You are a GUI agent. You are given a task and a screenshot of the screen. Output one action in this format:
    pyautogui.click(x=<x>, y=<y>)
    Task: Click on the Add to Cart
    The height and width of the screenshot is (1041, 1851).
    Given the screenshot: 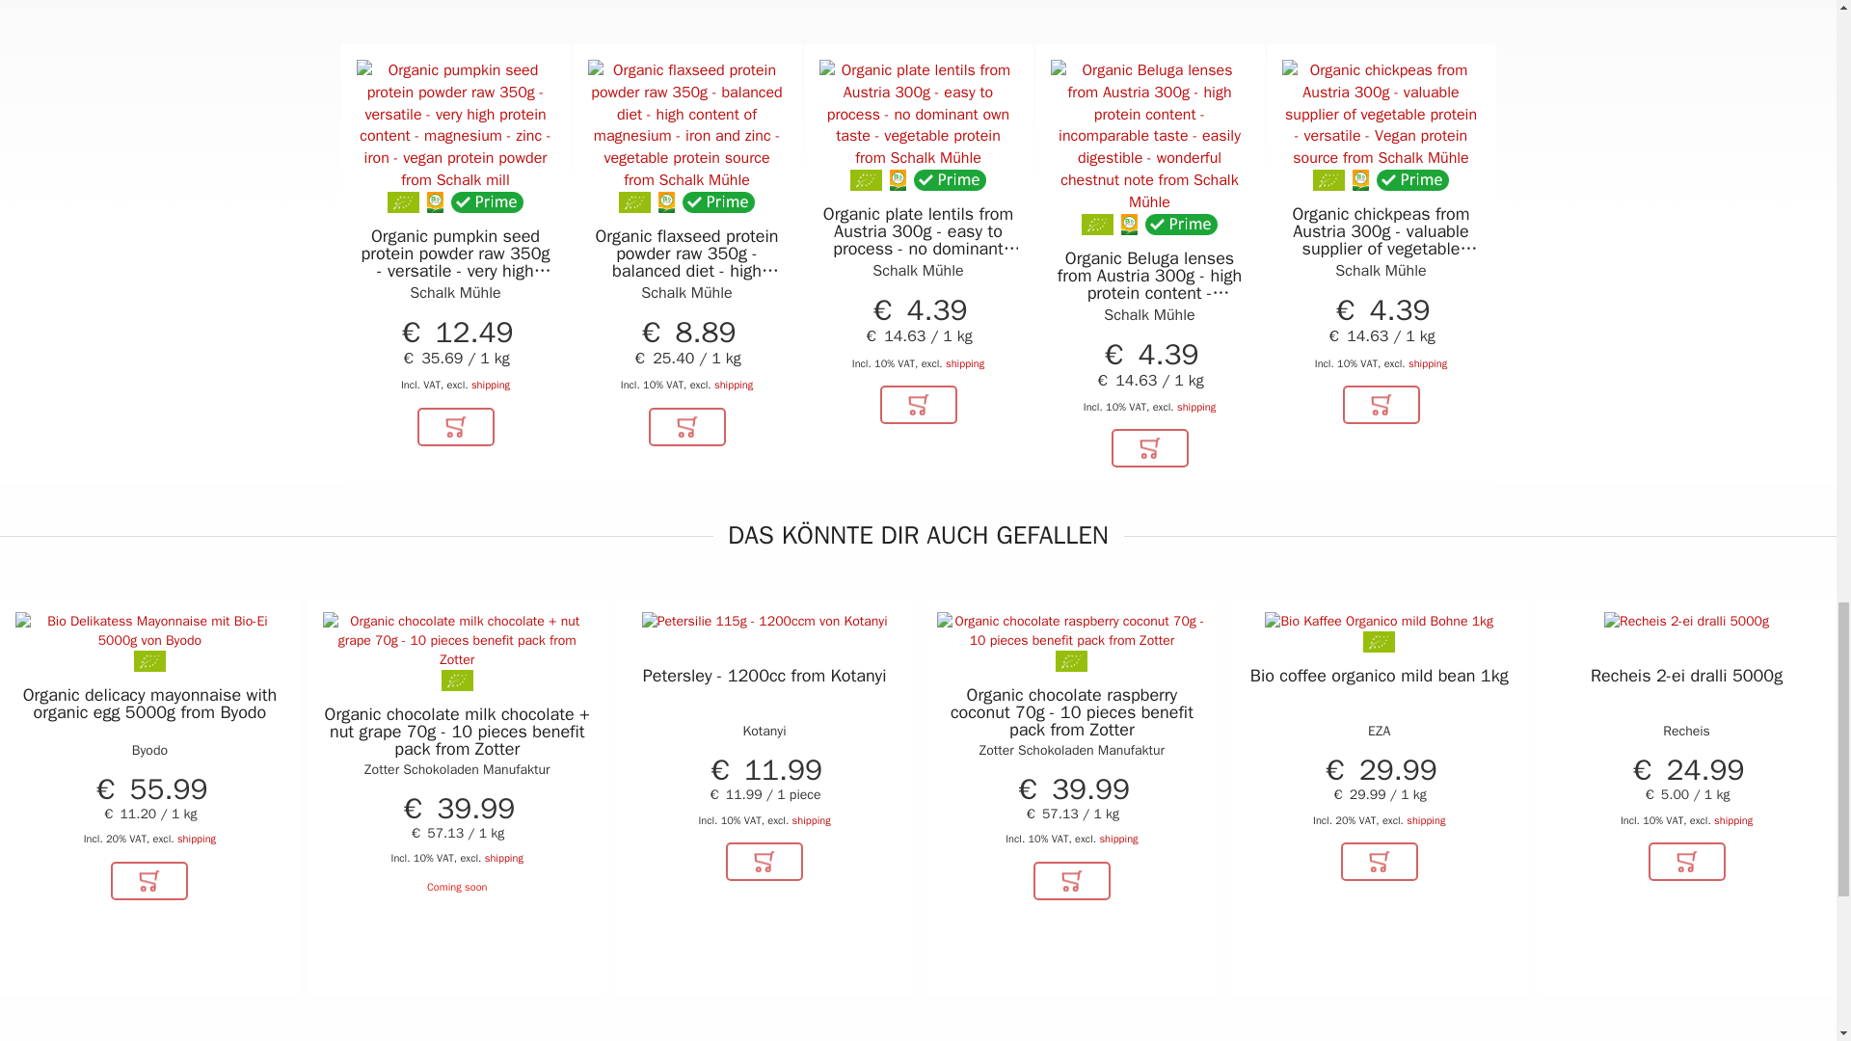 What is the action you would take?
    pyautogui.click(x=686, y=427)
    